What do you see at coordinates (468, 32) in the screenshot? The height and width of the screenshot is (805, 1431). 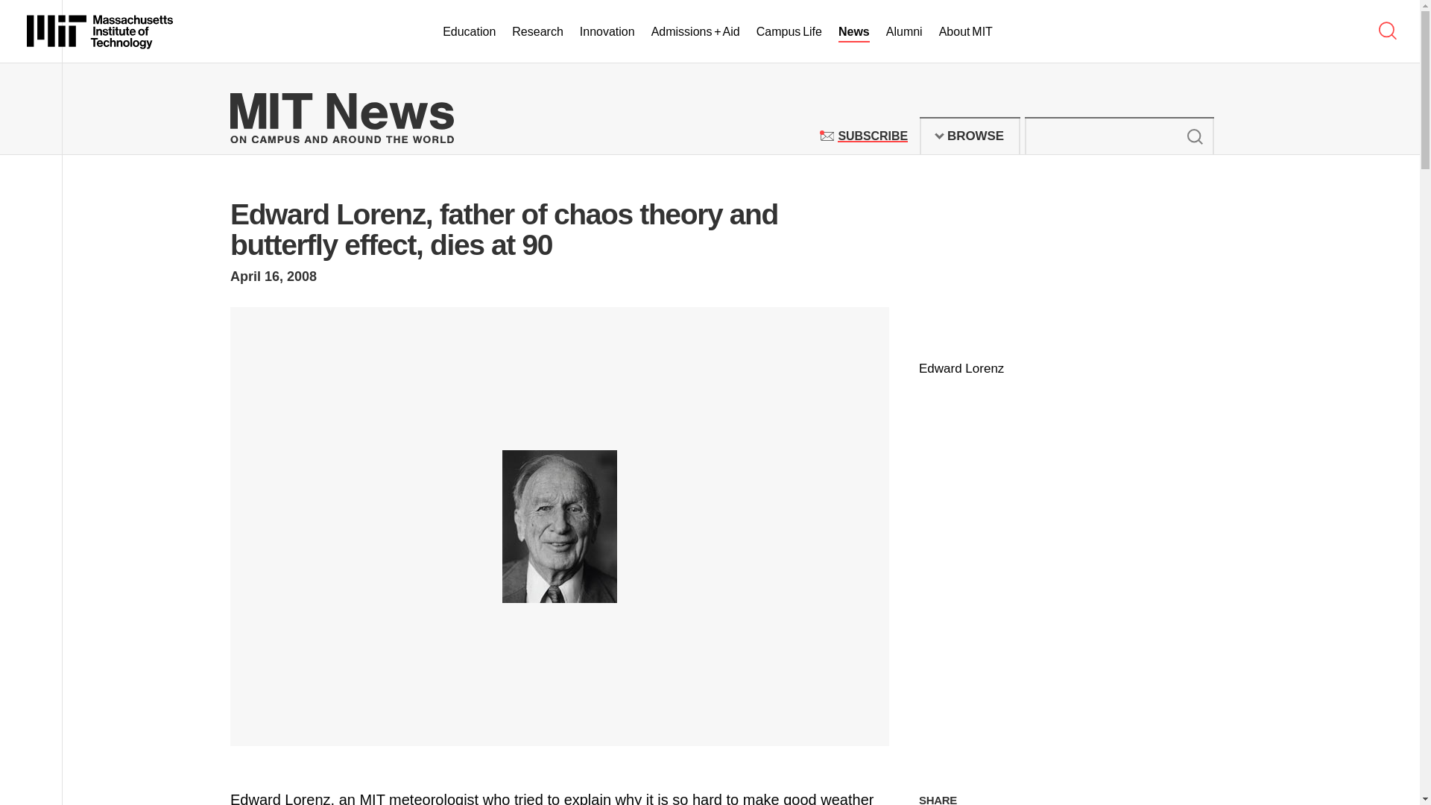 I see `Education` at bounding box center [468, 32].